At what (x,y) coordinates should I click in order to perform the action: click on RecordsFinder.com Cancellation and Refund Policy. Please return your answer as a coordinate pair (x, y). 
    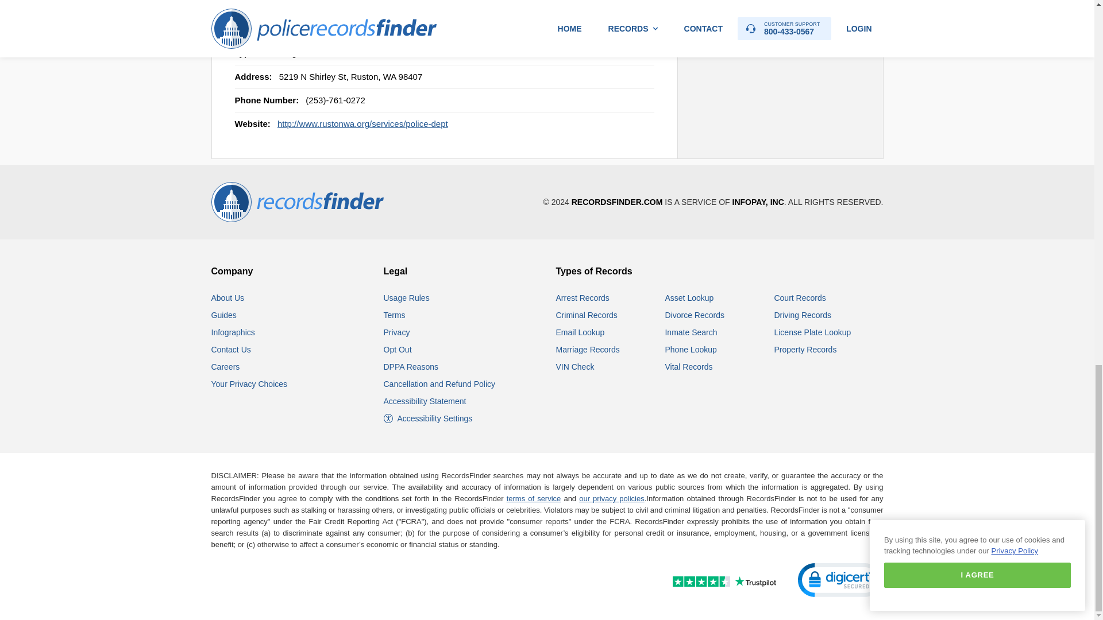
    Looking at the image, I should click on (439, 383).